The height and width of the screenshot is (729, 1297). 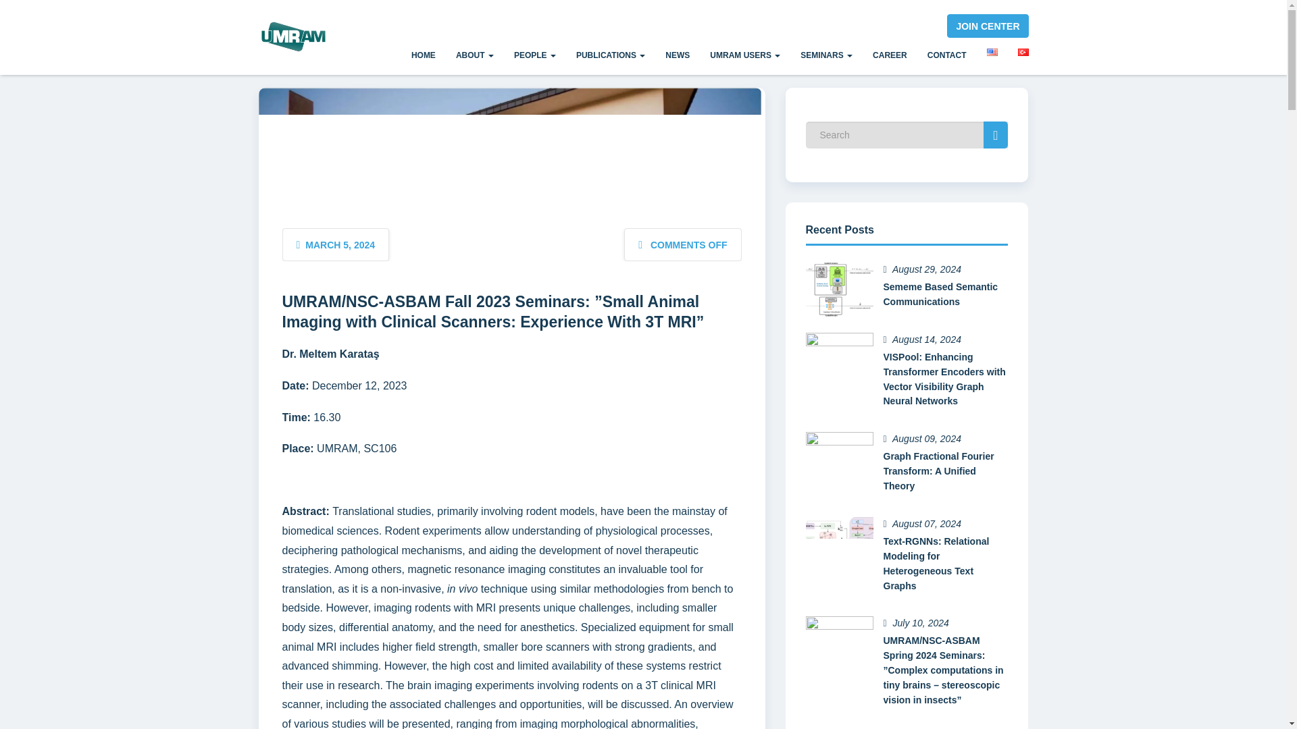 I want to click on HOME, so click(x=423, y=57).